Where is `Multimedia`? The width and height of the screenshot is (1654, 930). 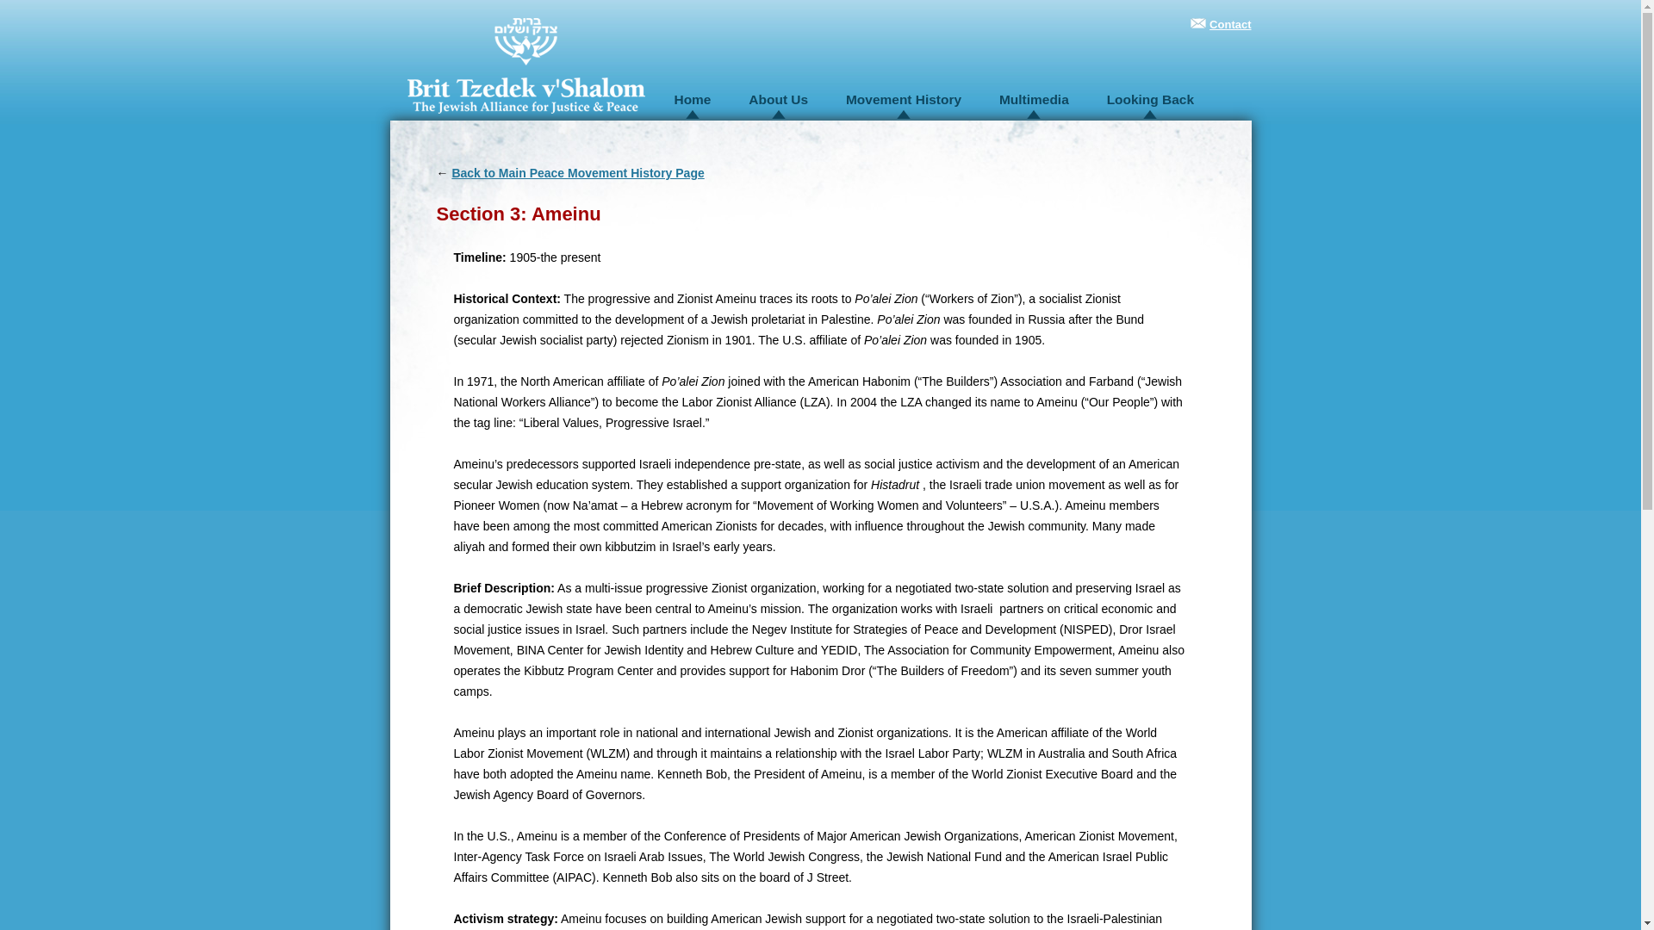 Multimedia is located at coordinates (1034, 99).